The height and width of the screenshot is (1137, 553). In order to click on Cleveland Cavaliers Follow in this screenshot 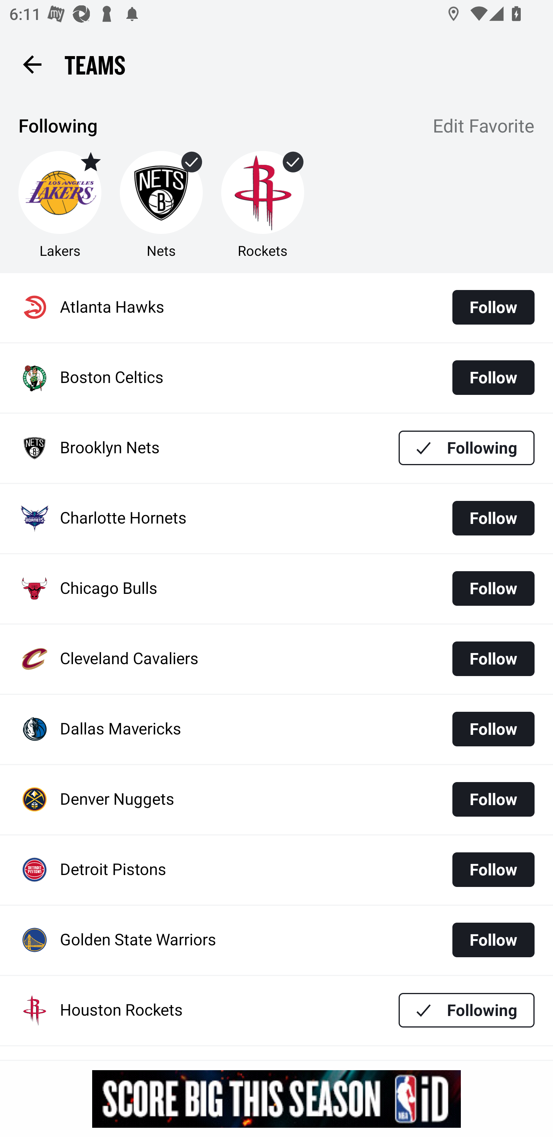, I will do `click(276, 659)`.